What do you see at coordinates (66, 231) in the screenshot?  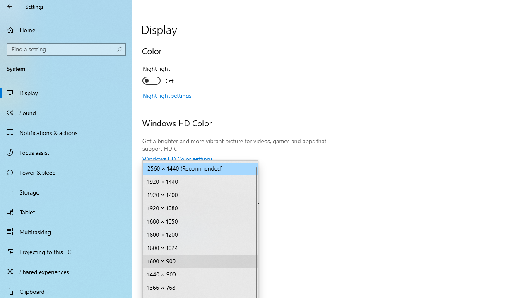 I see `Multitasking` at bounding box center [66, 231].